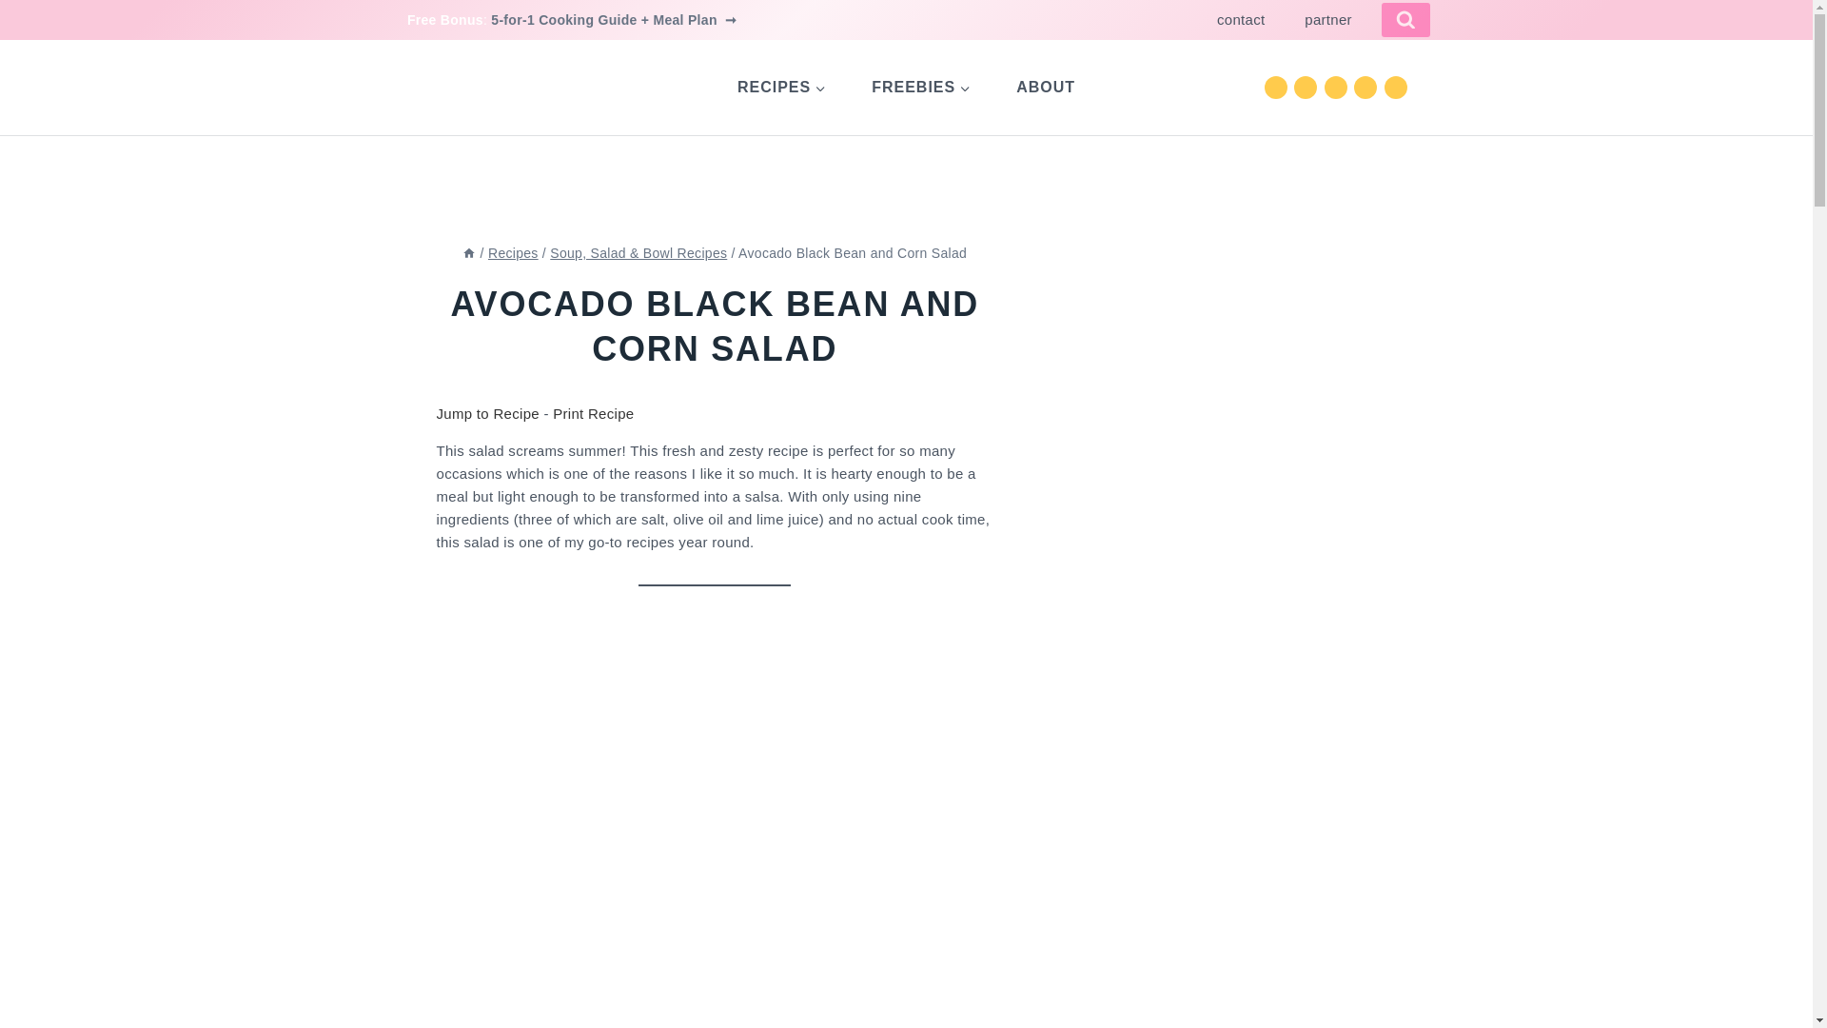 The width and height of the screenshot is (1827, 1028). I want to click on Jump to Recipe, so click(487, 413).